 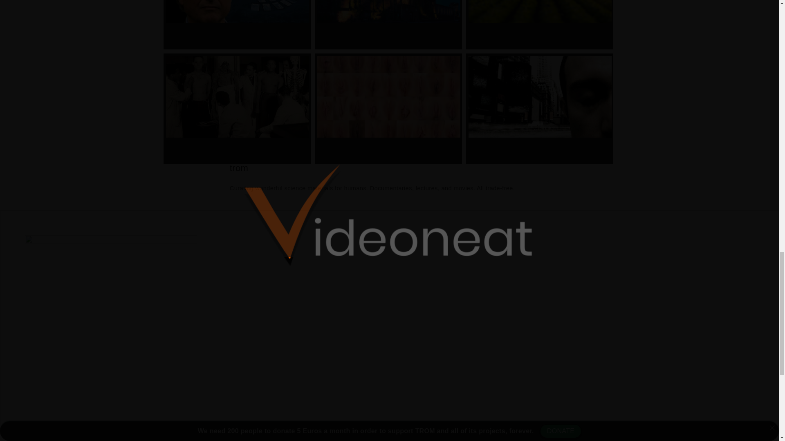 I want to click on Zeitgeist Moving Forward, so click(x=540, y=108).